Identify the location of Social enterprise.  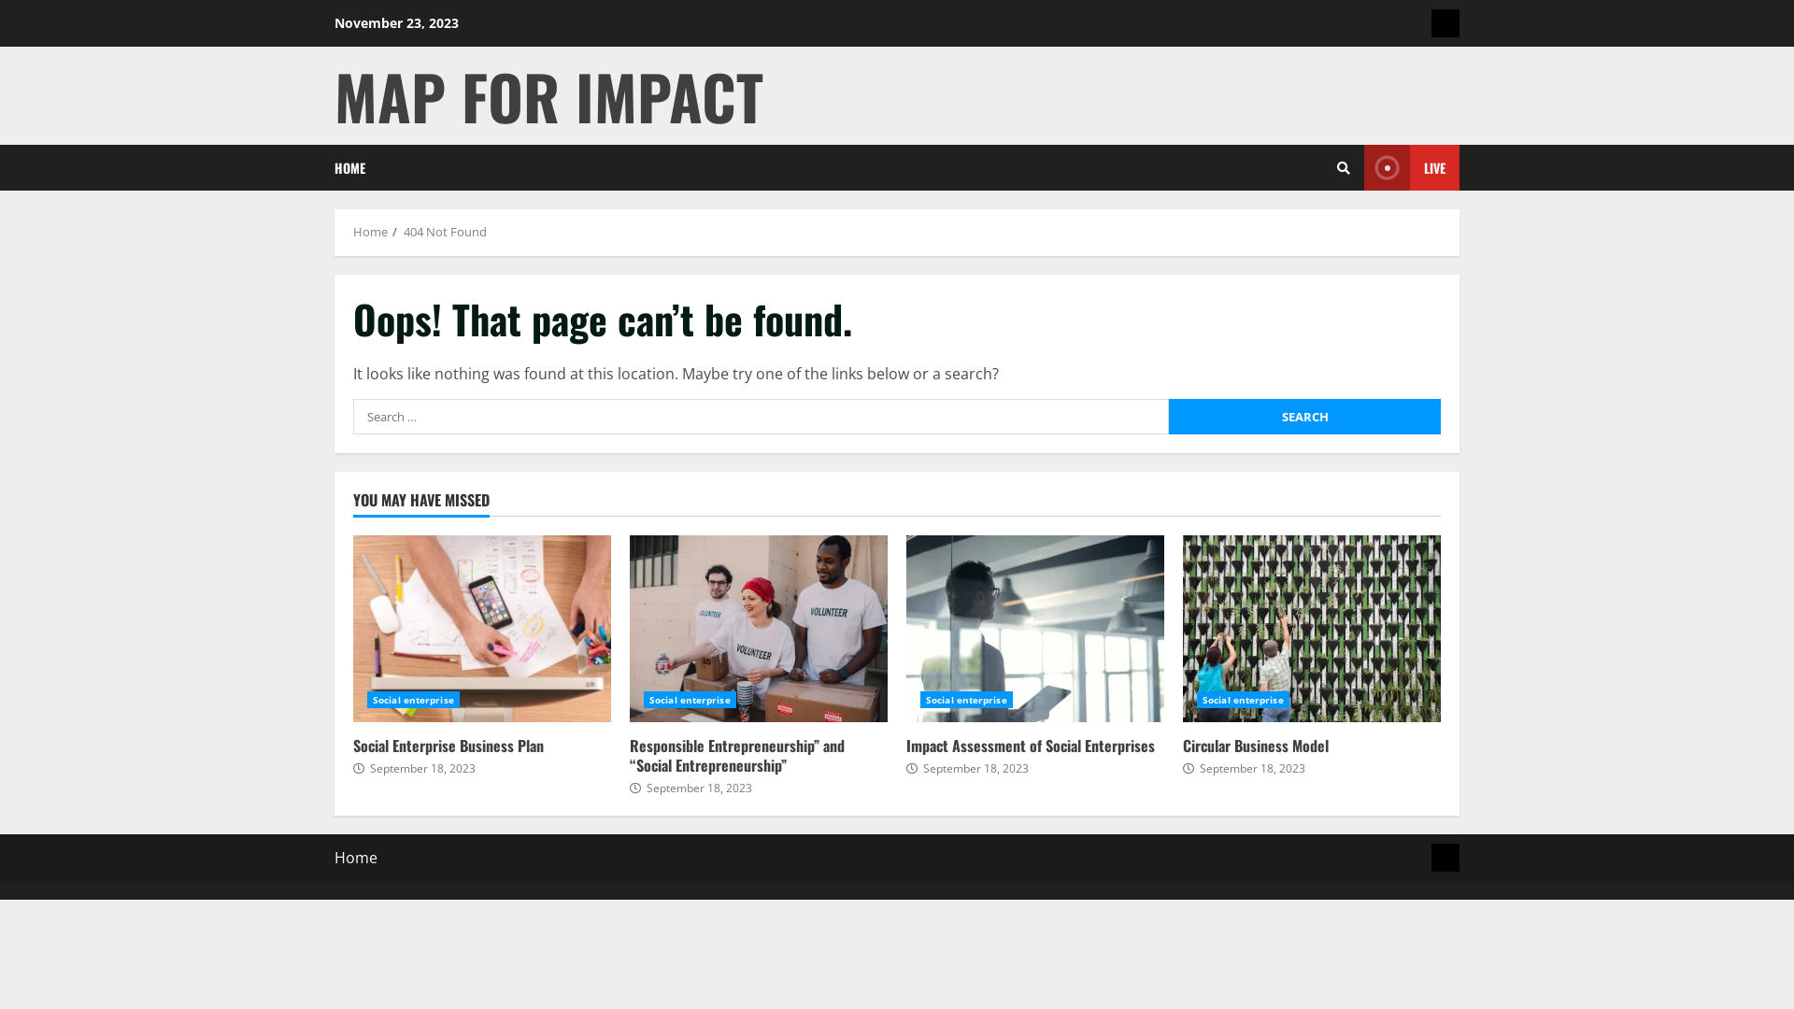
(1243, 700).